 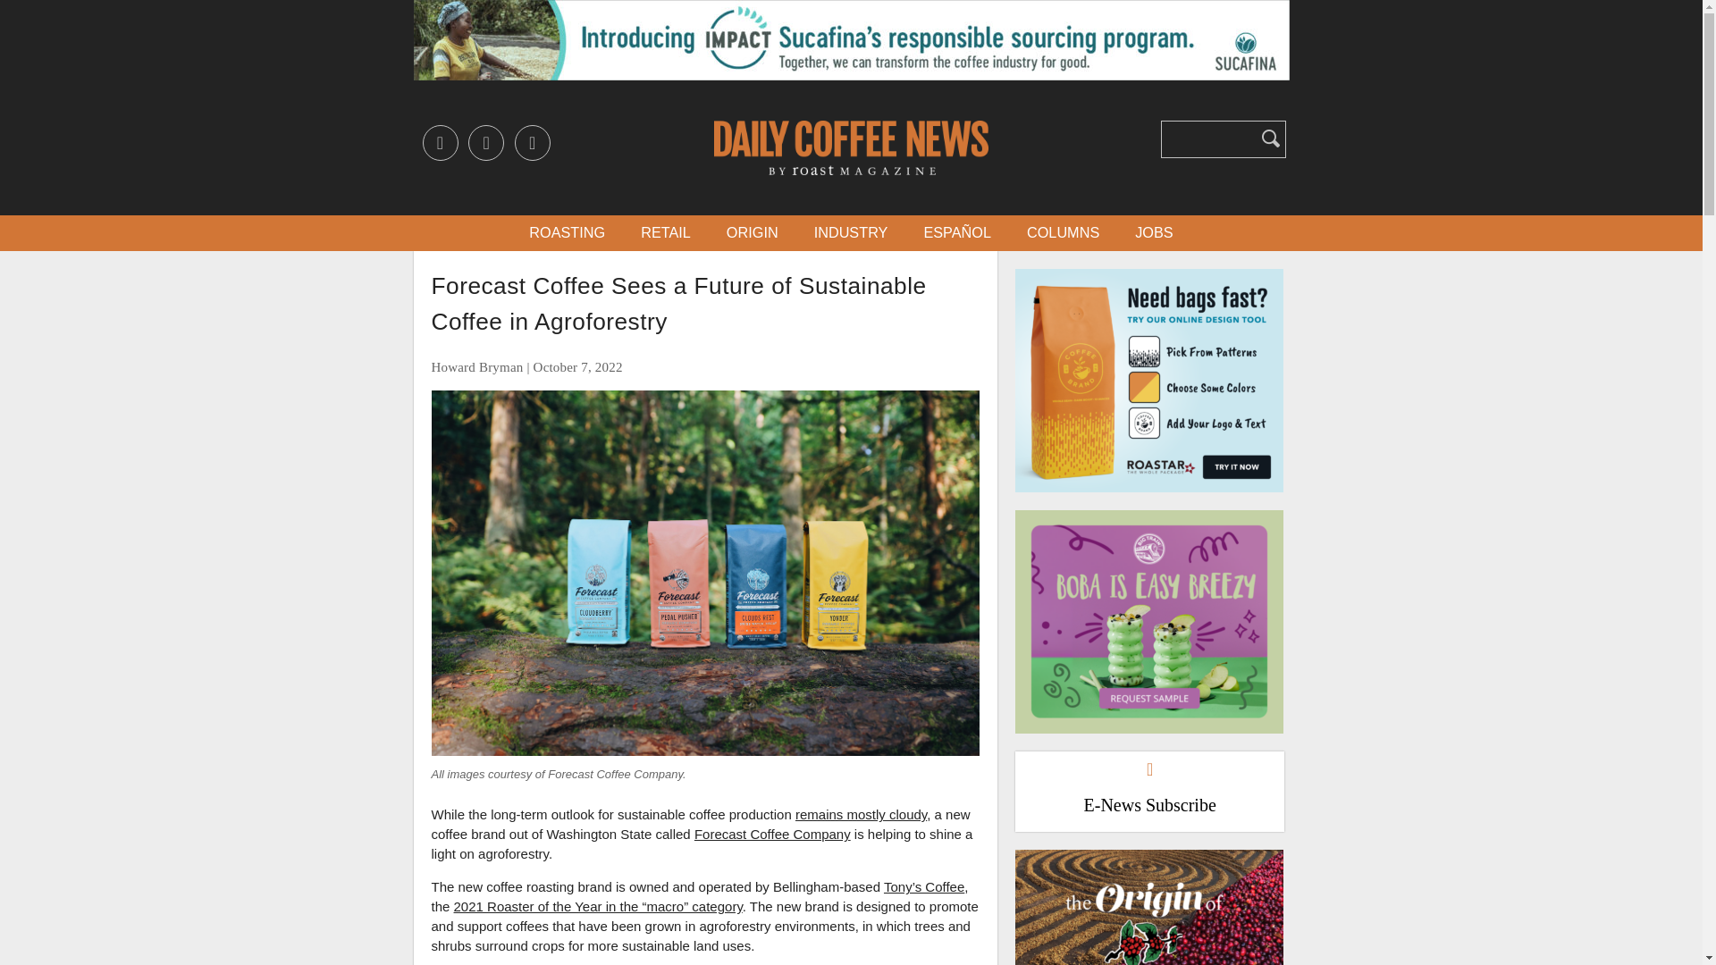 I want to click on RETAIL, so click(x=665, y=232).